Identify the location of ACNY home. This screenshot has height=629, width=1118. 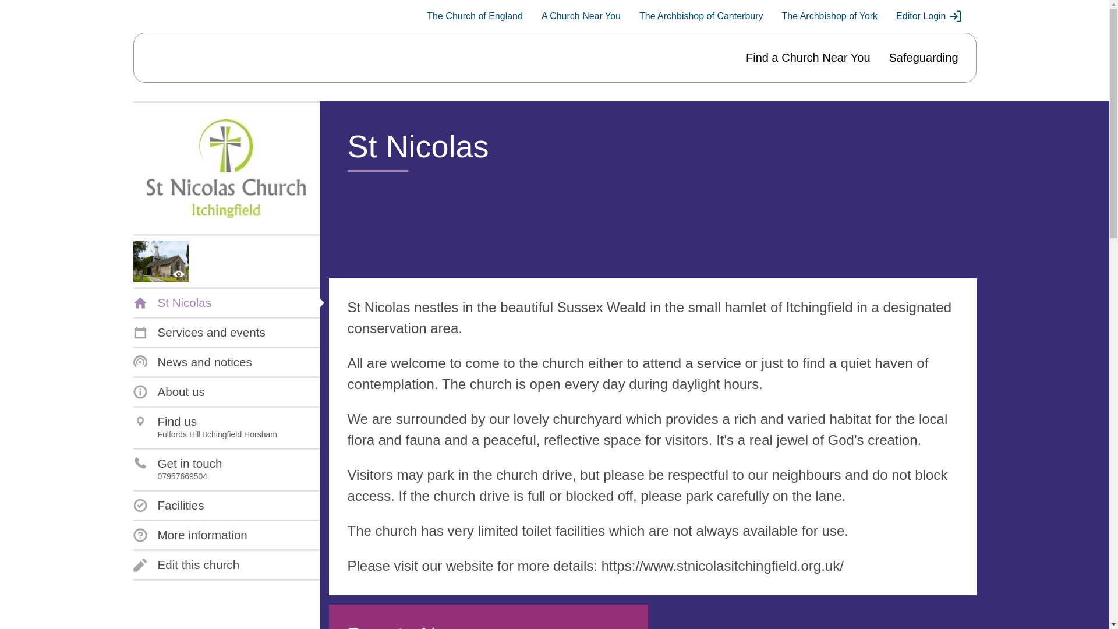
(807, 58).